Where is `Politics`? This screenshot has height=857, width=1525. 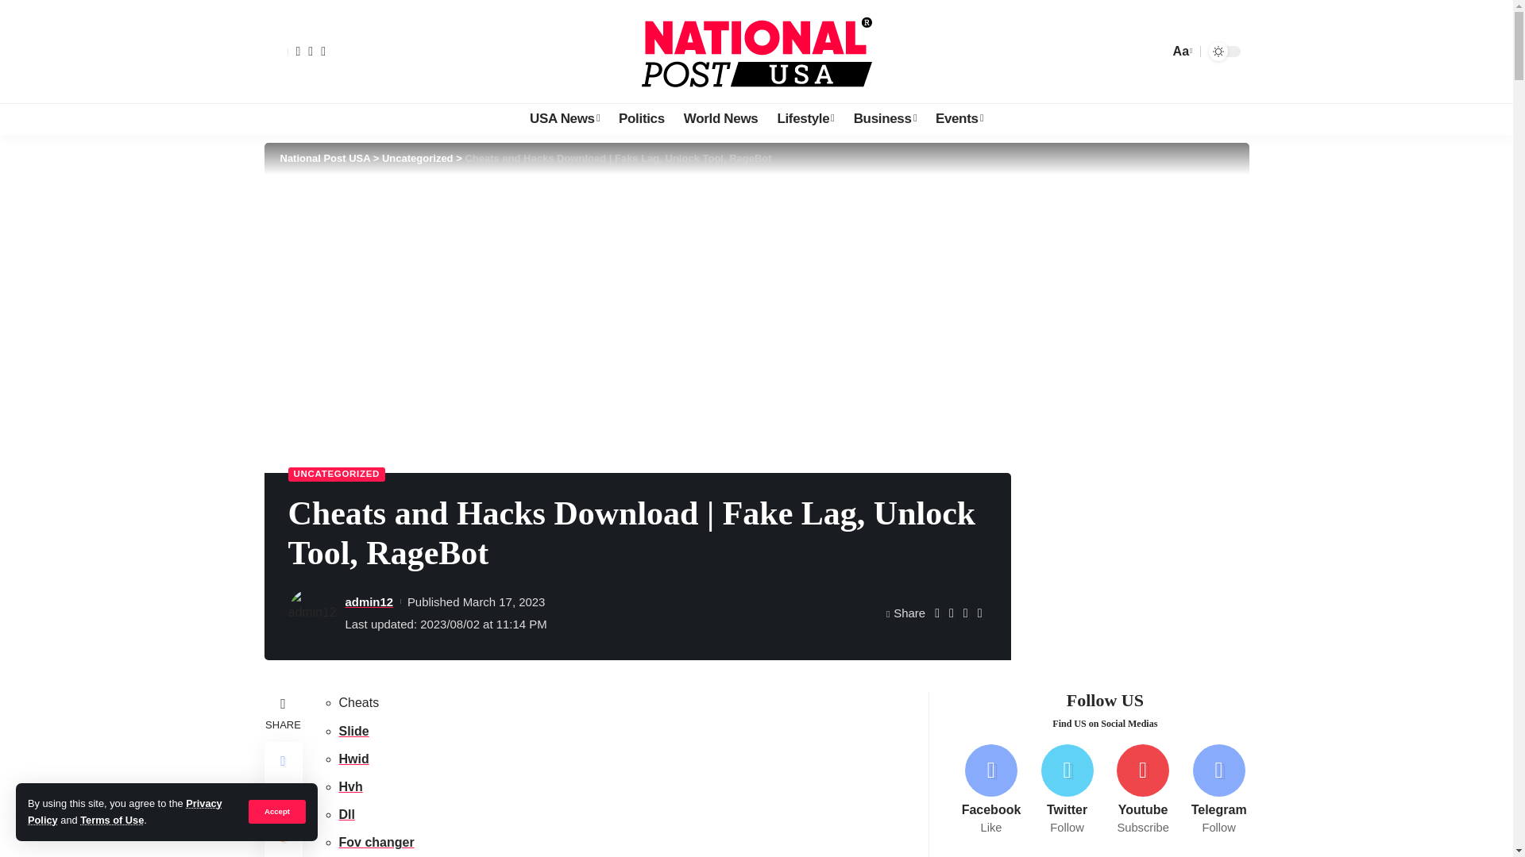
Politics is located at coordinates (641, 118).